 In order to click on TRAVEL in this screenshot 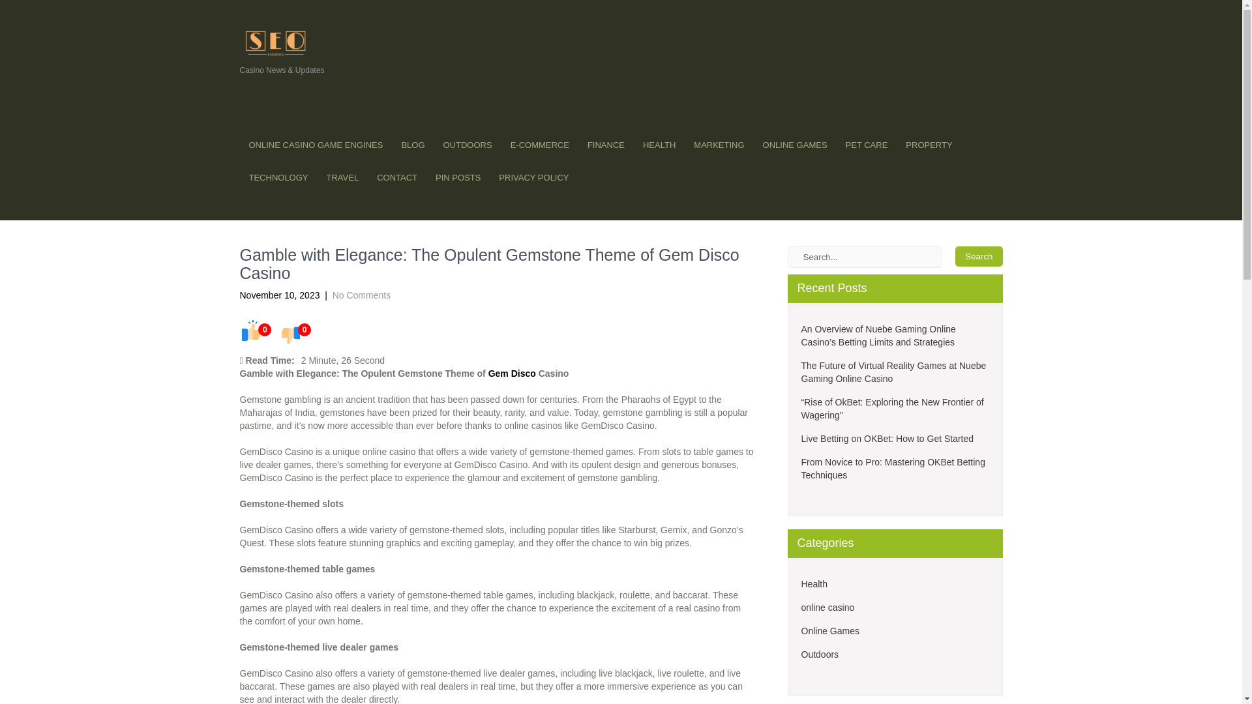, I will do `click(343, 178)`.